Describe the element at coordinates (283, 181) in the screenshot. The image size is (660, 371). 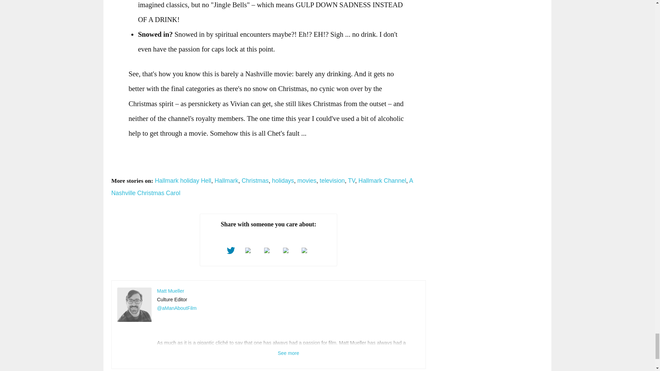
I see `holidays` at that location.